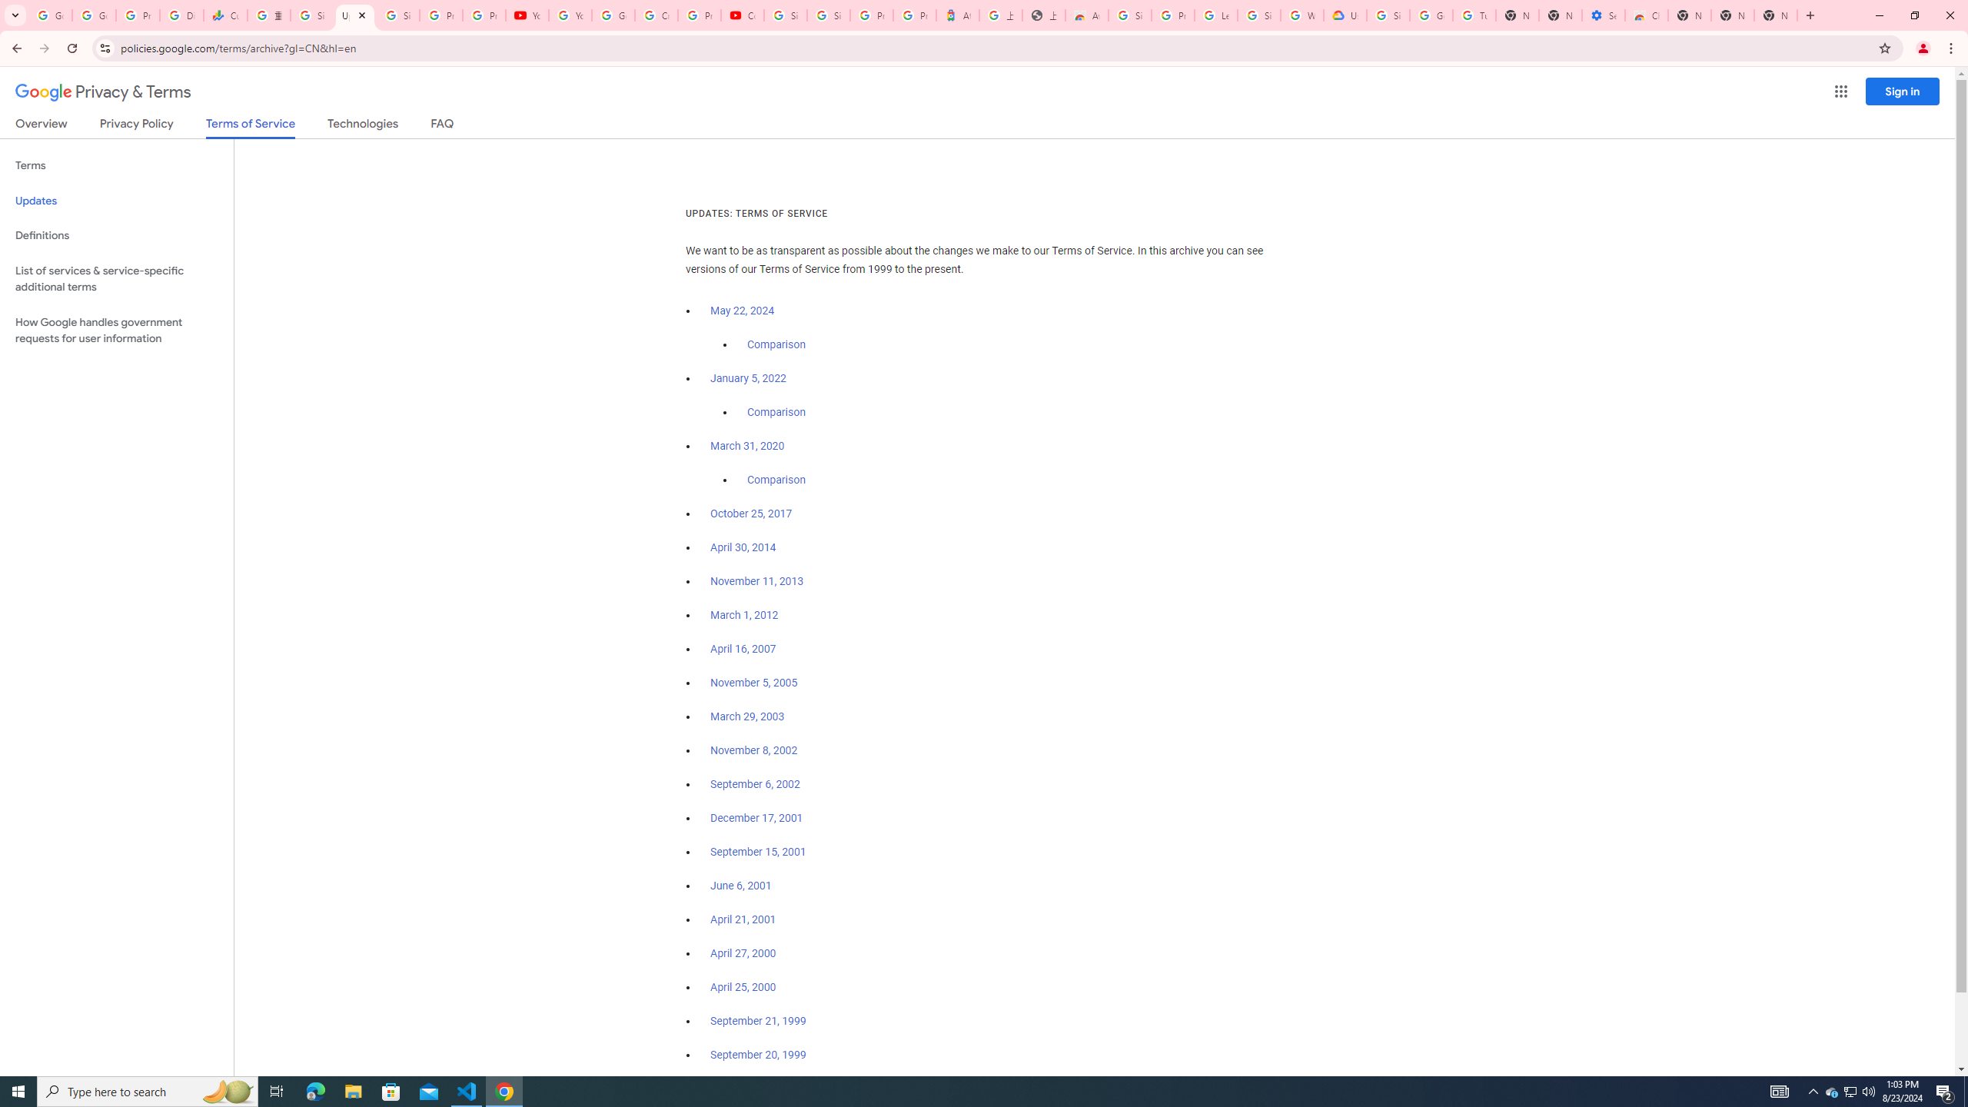 The image size is (1968, 1107). What do you see at coordinates (755, 784) in the screenshot?
I see `September 6, 2002` at bounding box center [755, 784].